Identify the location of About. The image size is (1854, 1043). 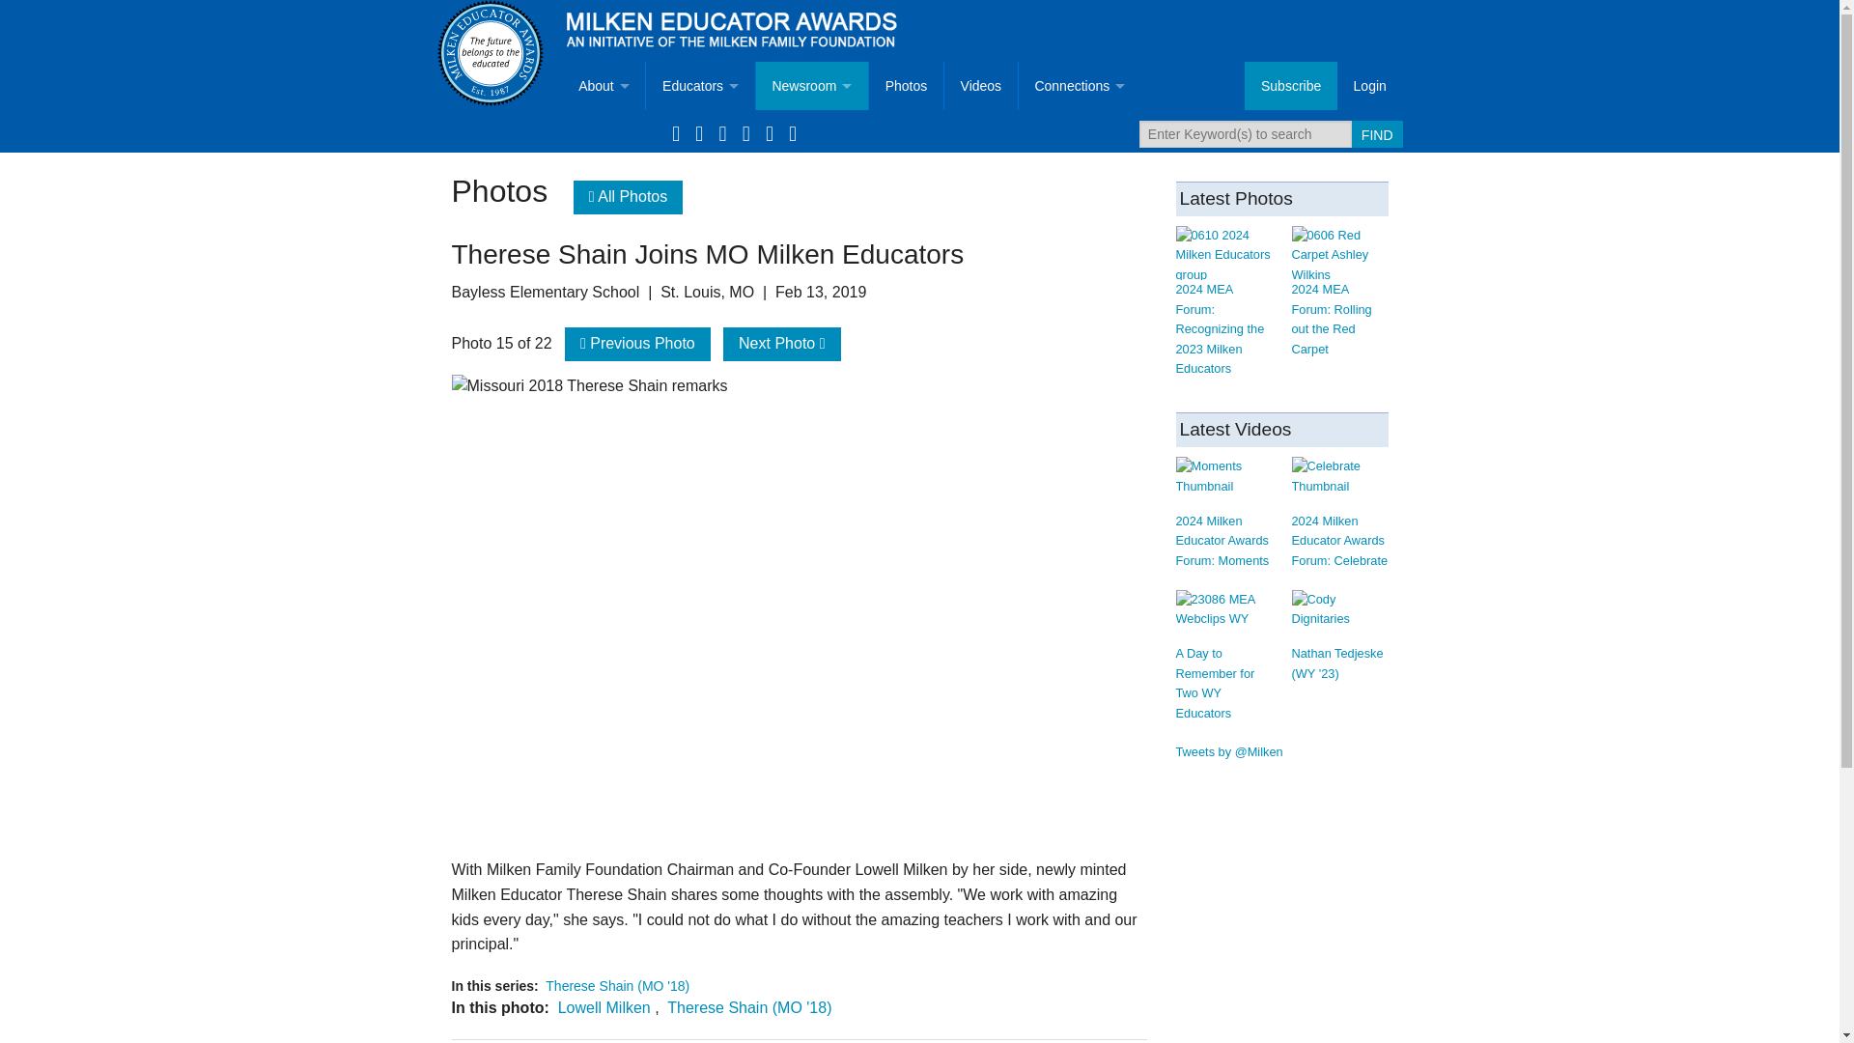
(603, 85).